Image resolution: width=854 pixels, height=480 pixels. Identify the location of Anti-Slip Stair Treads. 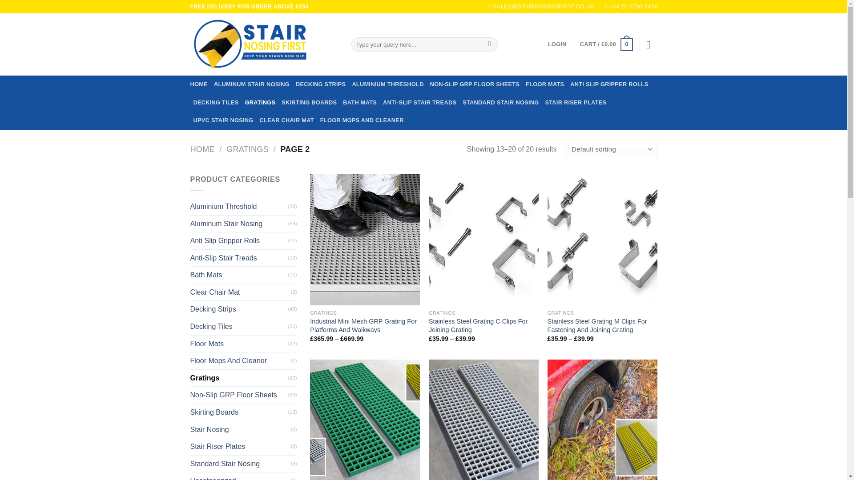
(239, 258).